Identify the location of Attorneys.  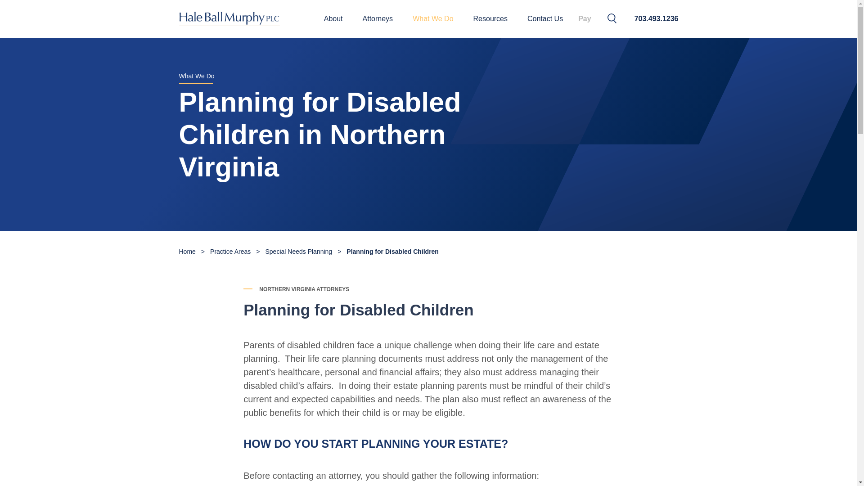
(378, 19).